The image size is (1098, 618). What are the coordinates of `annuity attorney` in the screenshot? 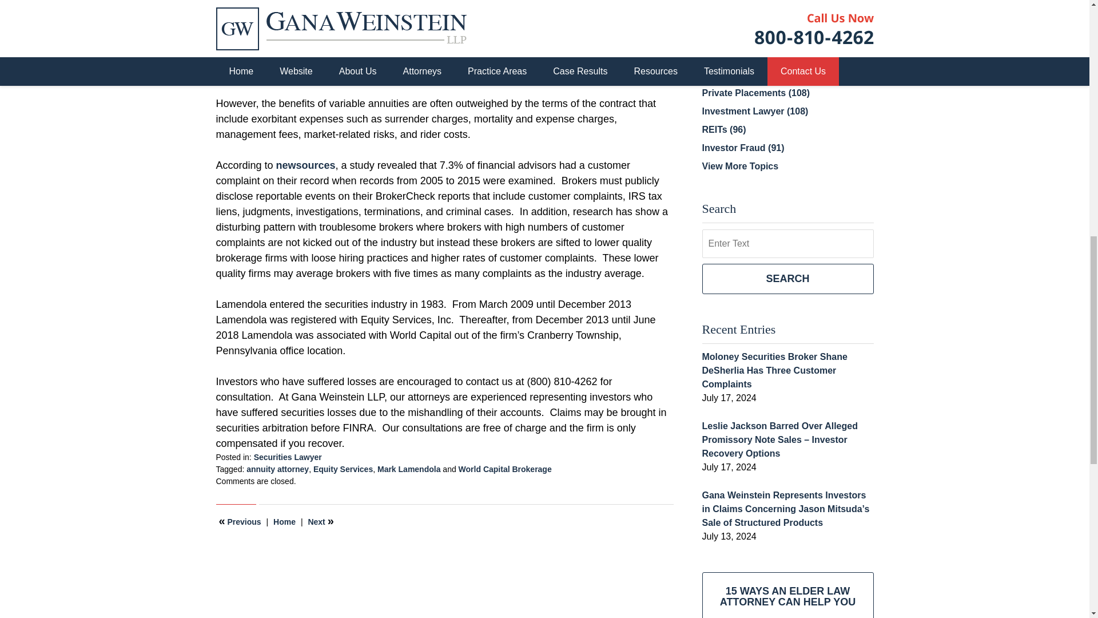 It's located at (277, 469).